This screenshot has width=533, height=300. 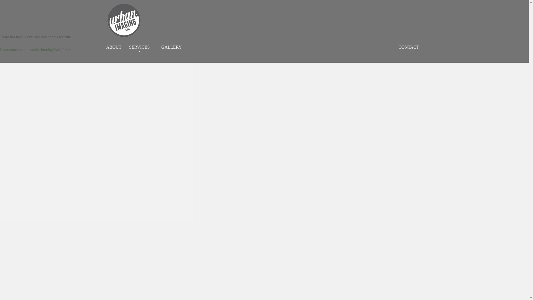 I want to click on SERVICES, so click(x=141, y=47).